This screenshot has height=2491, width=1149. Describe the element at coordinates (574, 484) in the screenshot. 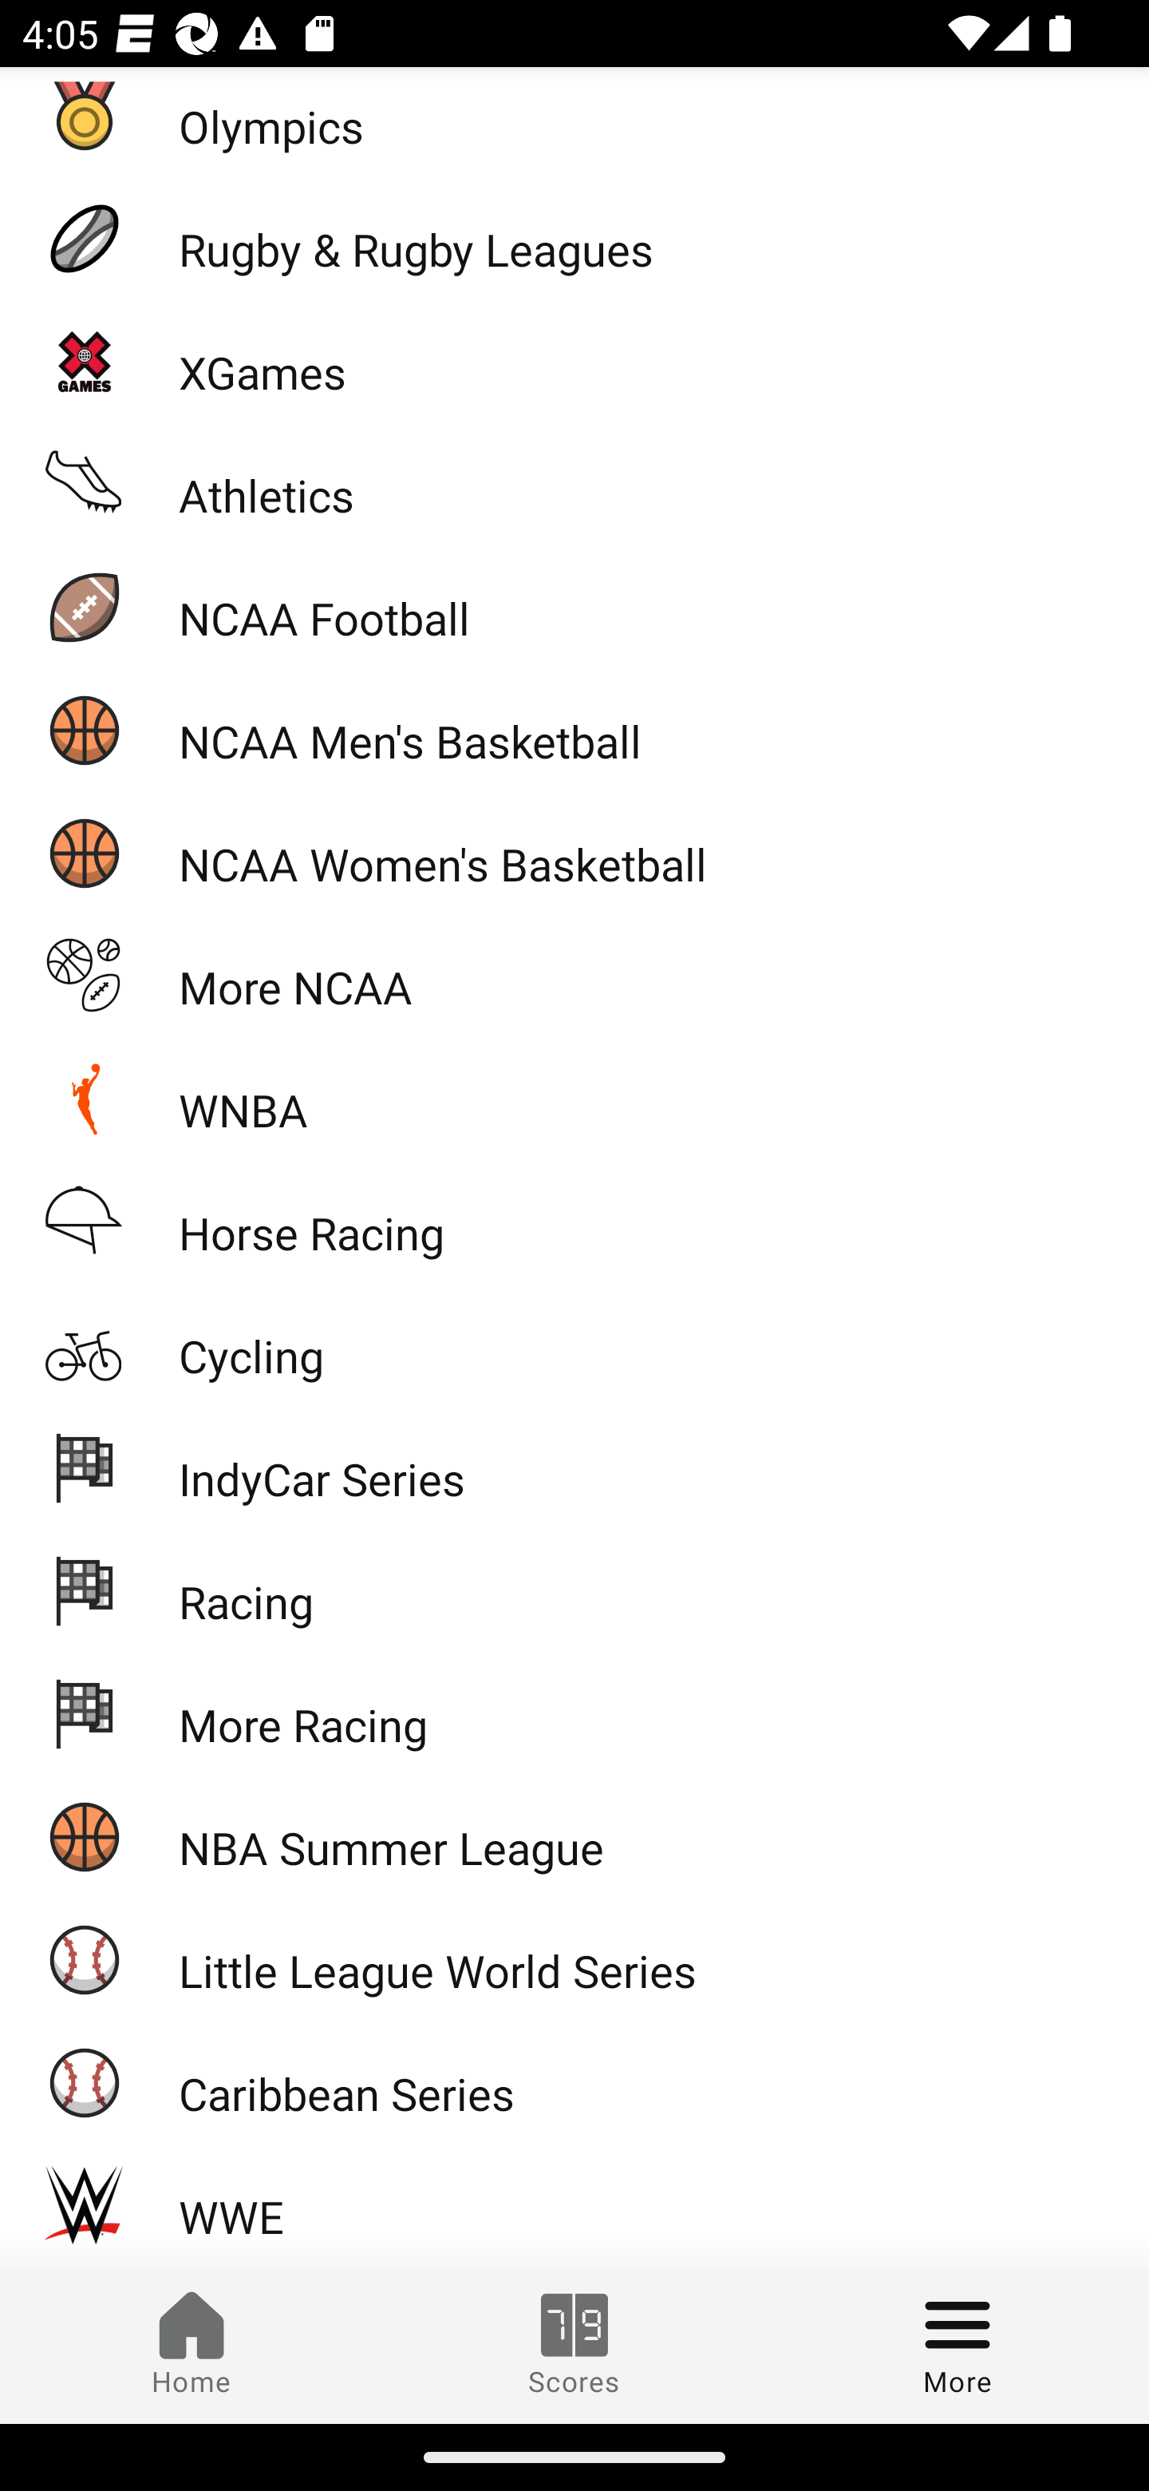

I see `Athletics ‹ Athletics` at that location.